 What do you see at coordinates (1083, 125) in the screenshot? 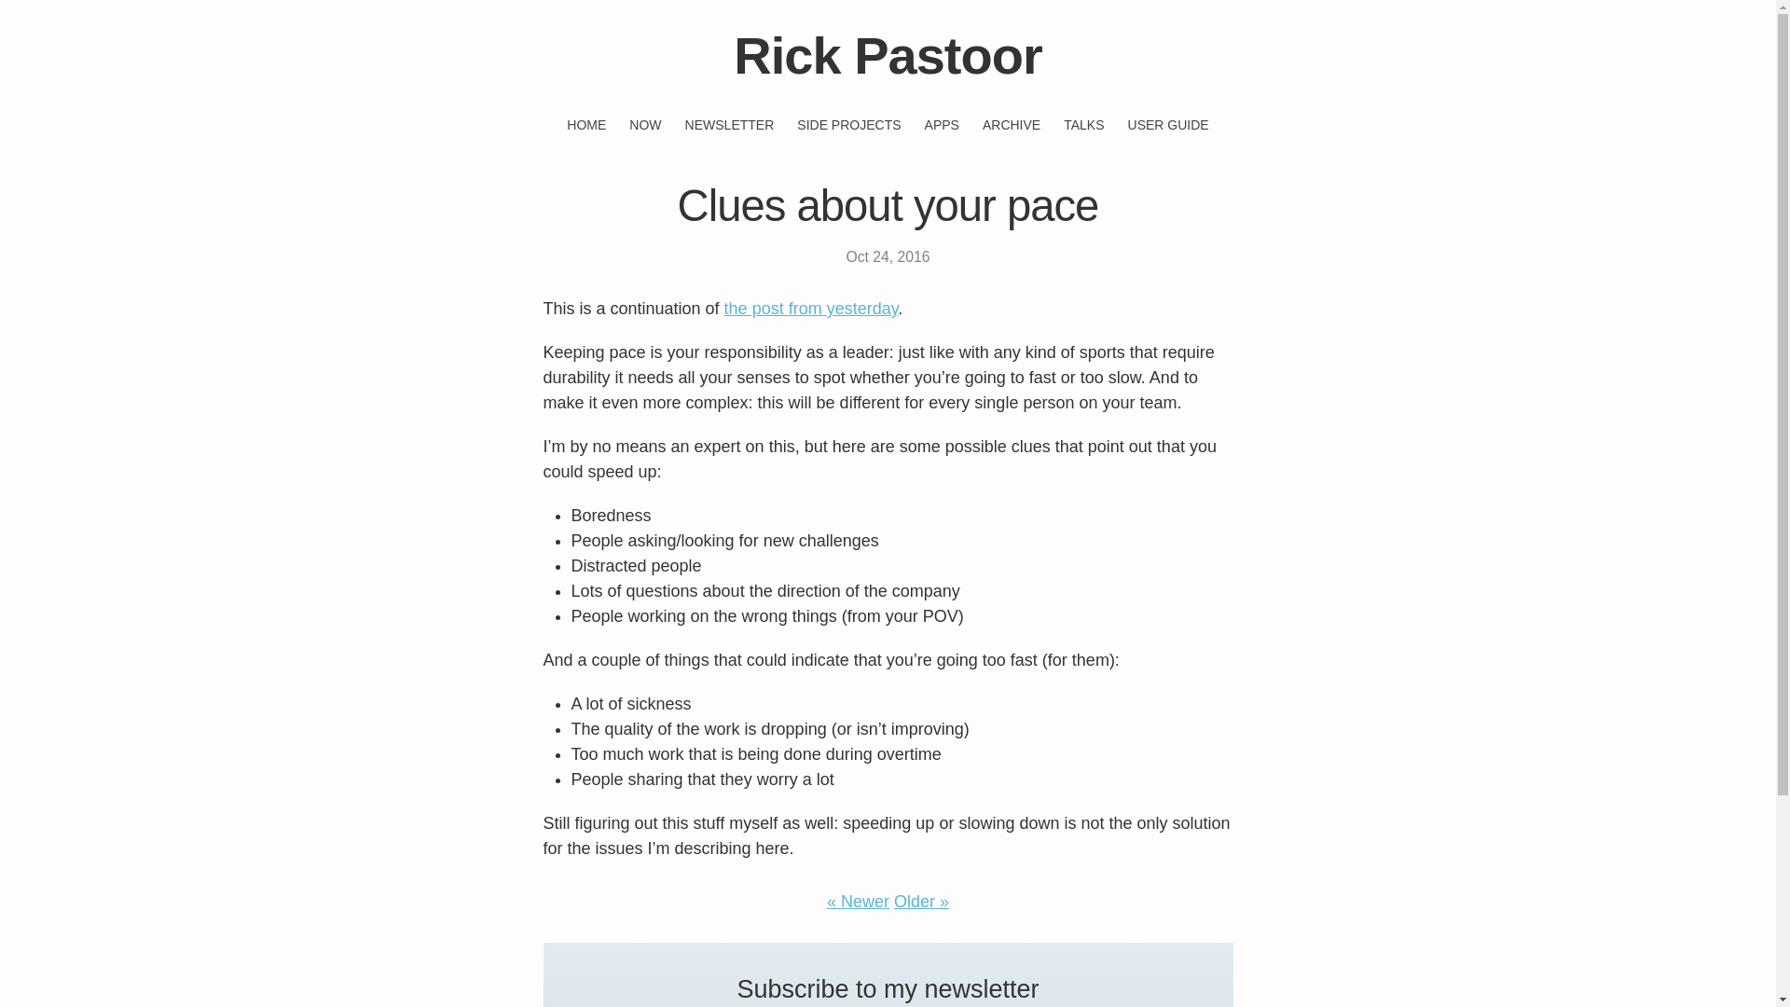
I see `TALKS` at bounding box center [1083, 125].